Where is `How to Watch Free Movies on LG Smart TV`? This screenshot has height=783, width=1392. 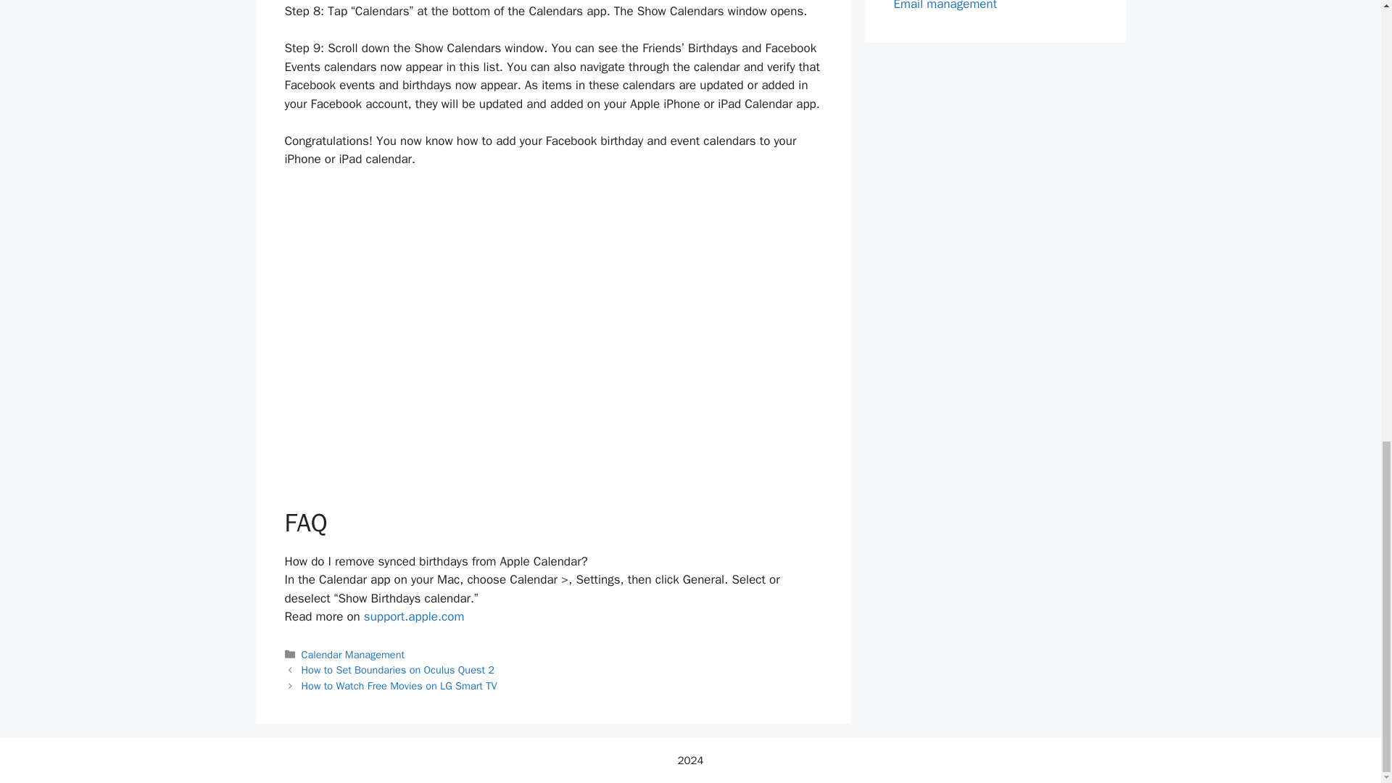
How to Watch Free Movies on LG Smart TV is located at coordinates (399, 686).